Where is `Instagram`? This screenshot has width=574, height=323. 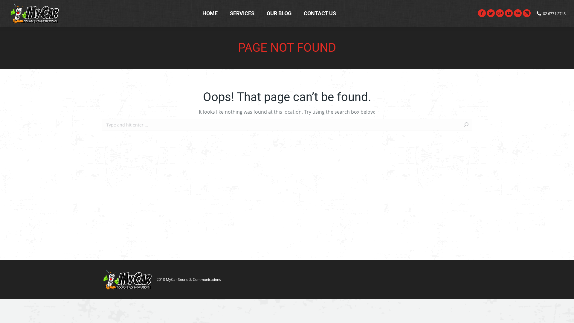 Instagram is located at coordinates (527, 13).